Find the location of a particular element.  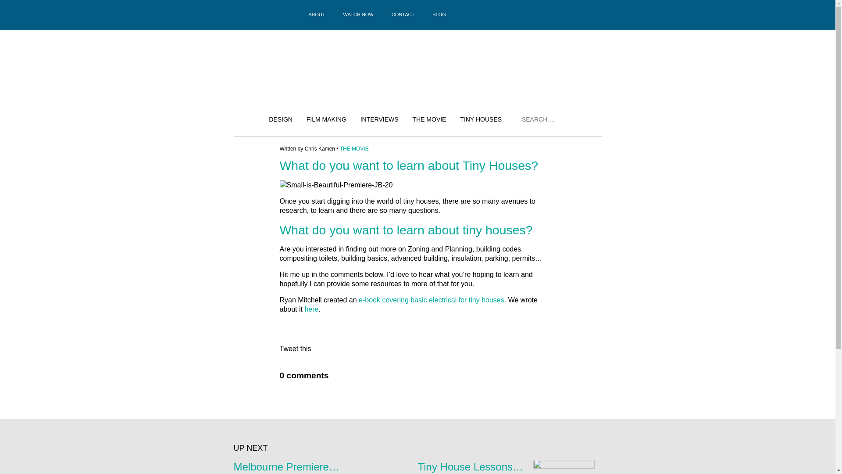

THE MOVIE is located at coordinates (429, 119).